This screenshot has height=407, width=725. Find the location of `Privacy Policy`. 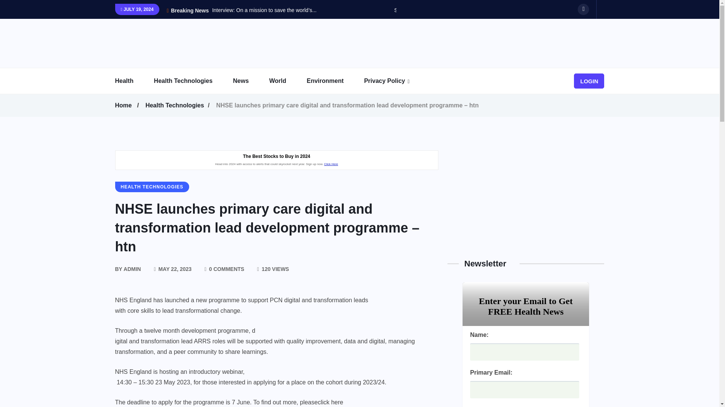

Privacy Policy is located at coordinates (394, 81).